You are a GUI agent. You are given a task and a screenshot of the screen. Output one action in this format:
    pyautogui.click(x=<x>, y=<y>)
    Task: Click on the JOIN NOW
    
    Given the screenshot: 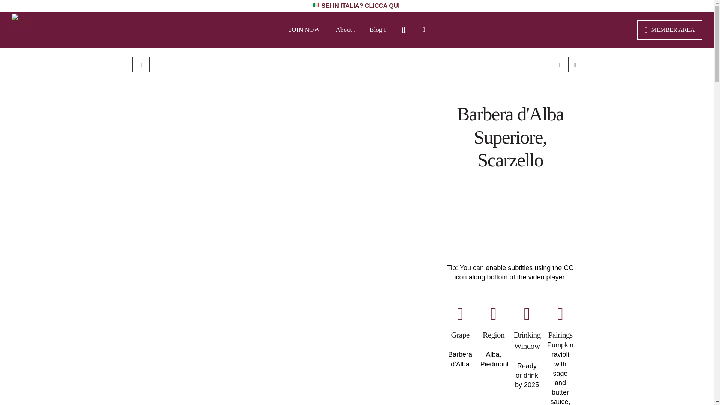 What is the action you would take?
    pyautogui.click(x=304, y=30)
    